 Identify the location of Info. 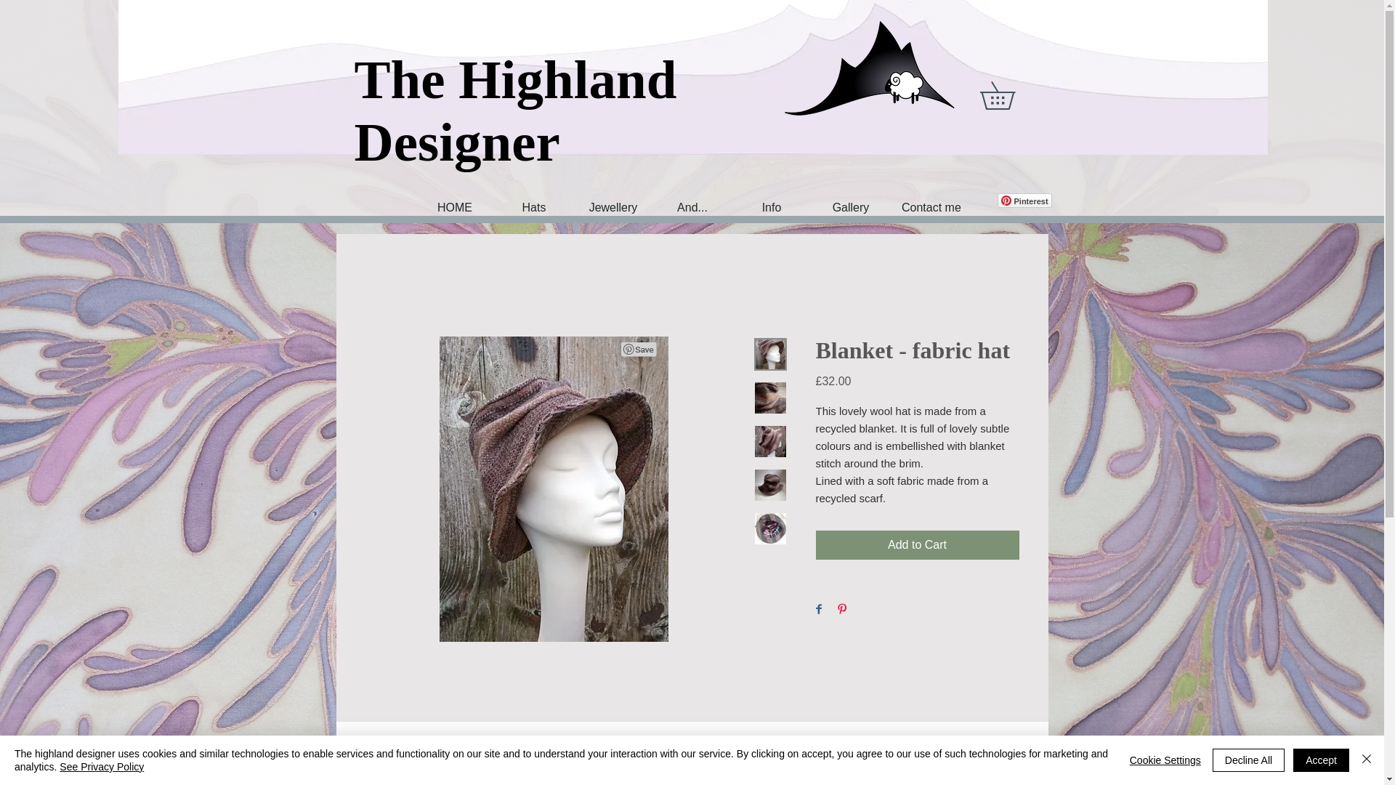
(770, 206).